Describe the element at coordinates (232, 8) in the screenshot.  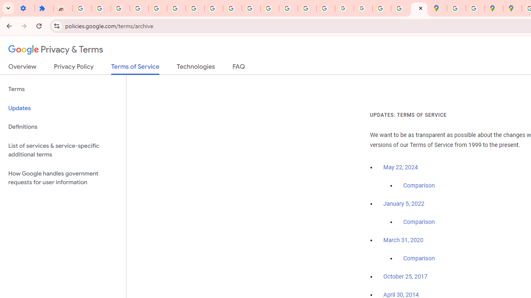
I see `YouTube` at that location.